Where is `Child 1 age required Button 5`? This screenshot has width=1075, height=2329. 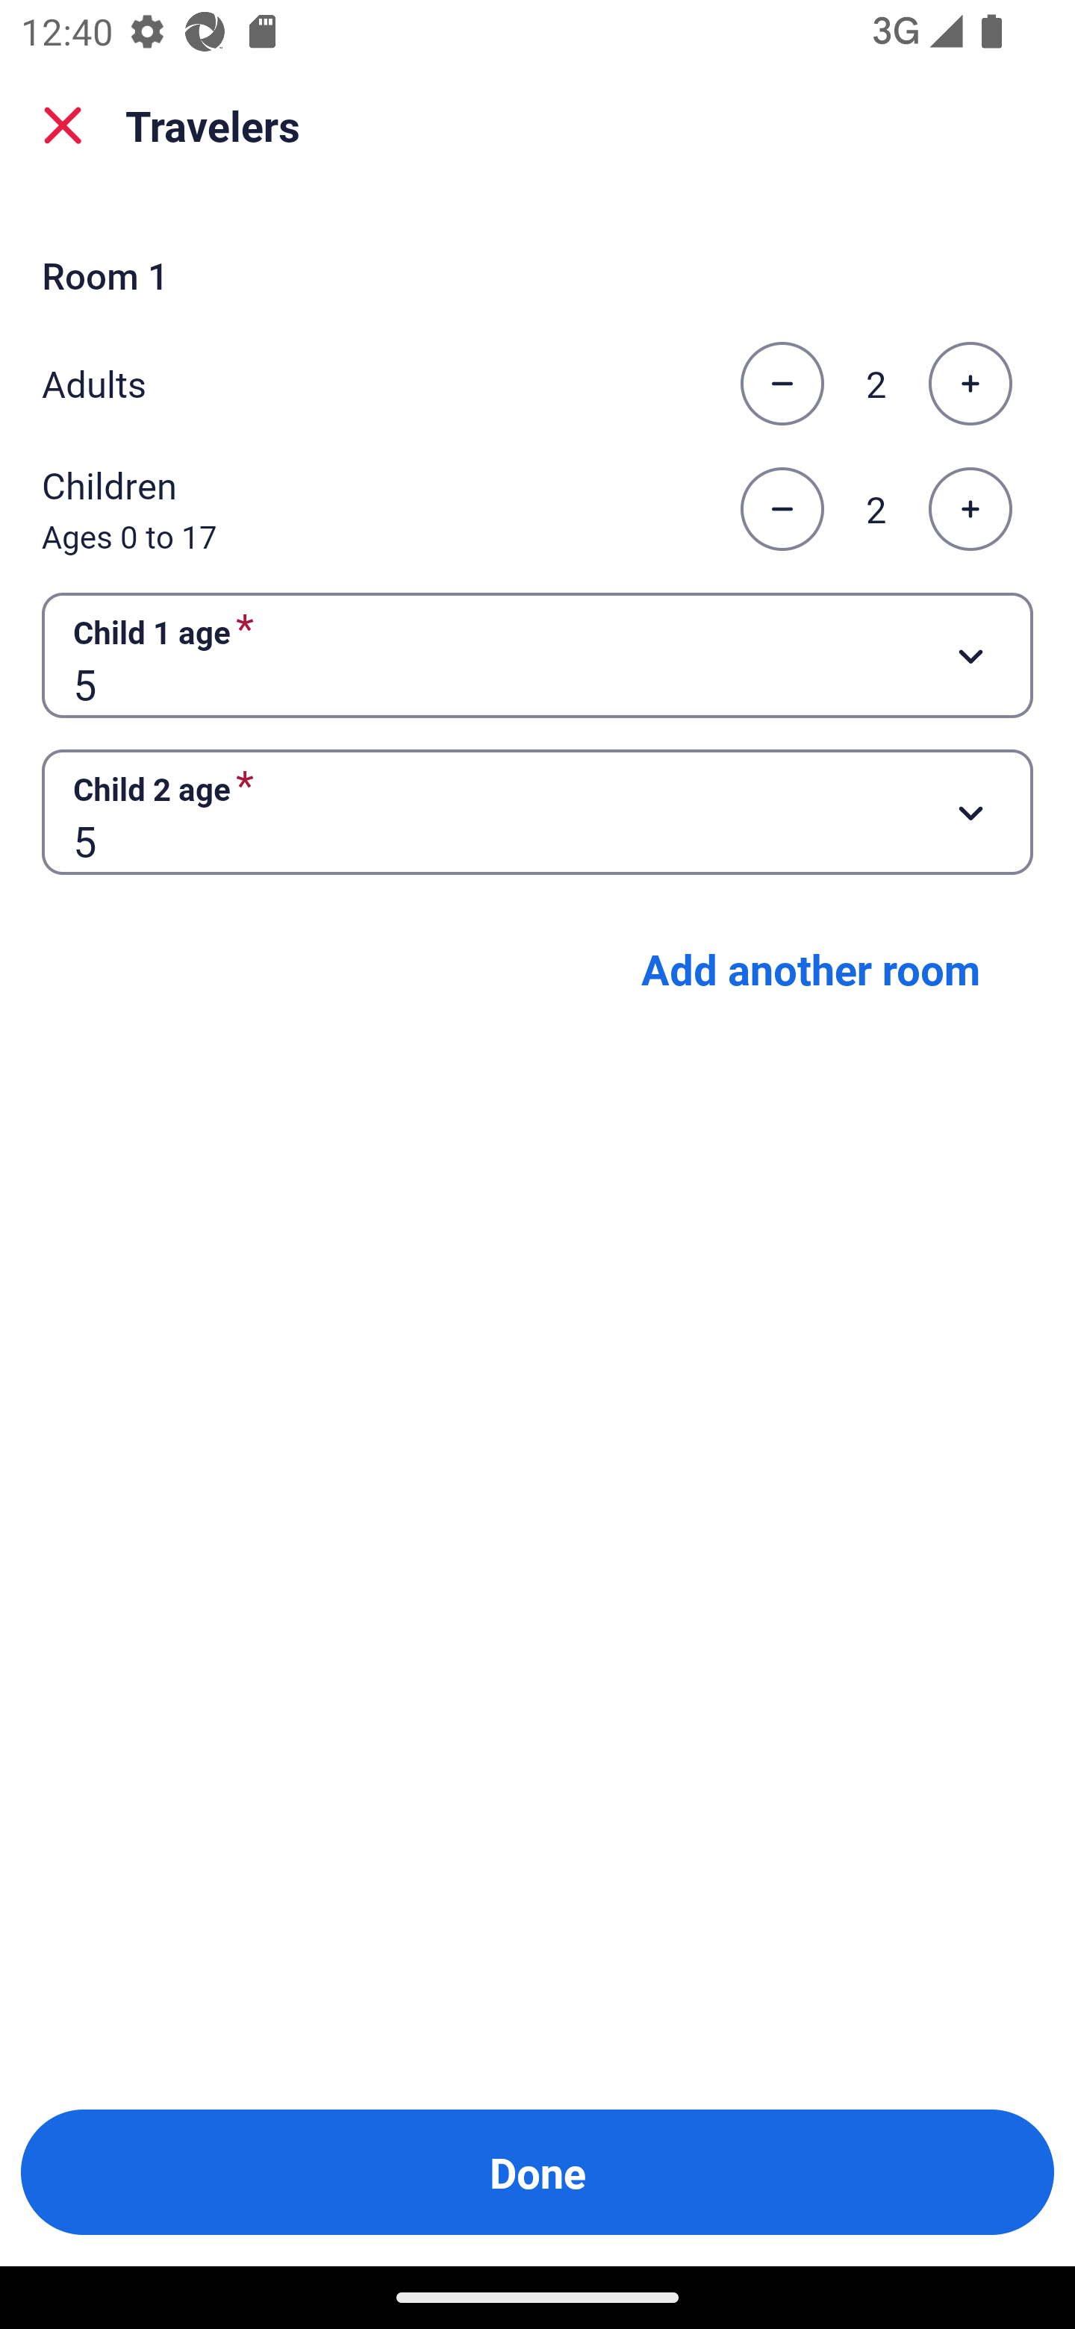
Child 1 age required Button 5 is located at coordinates (537, 654).